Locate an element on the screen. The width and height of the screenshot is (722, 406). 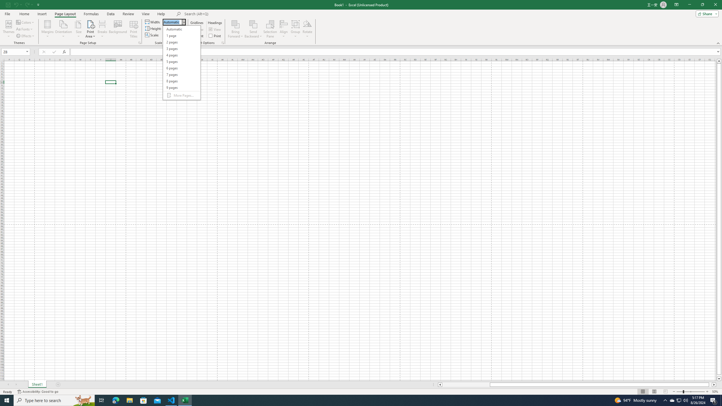
Height is located at coordinates (174, 28).